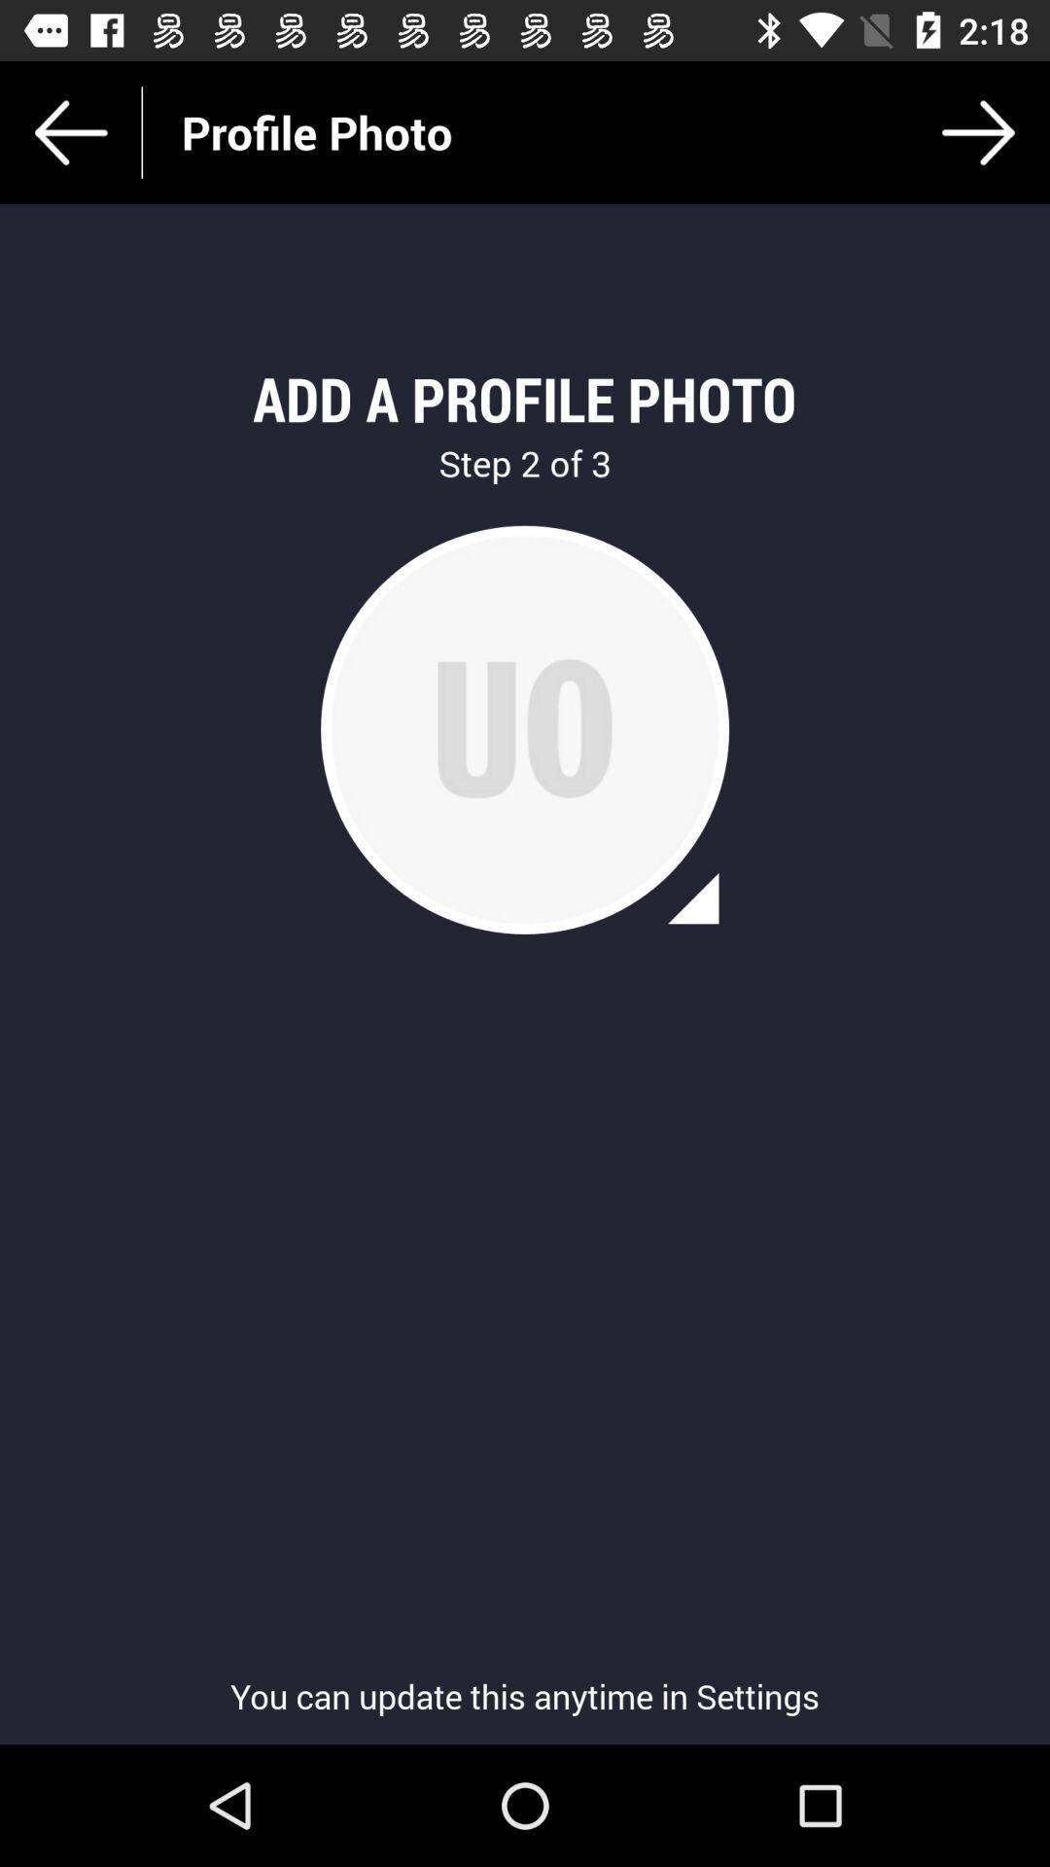  Describe the element at coordinates (978, 132) in the screenshot. I see `turn on the item at the top right corner` at that location.